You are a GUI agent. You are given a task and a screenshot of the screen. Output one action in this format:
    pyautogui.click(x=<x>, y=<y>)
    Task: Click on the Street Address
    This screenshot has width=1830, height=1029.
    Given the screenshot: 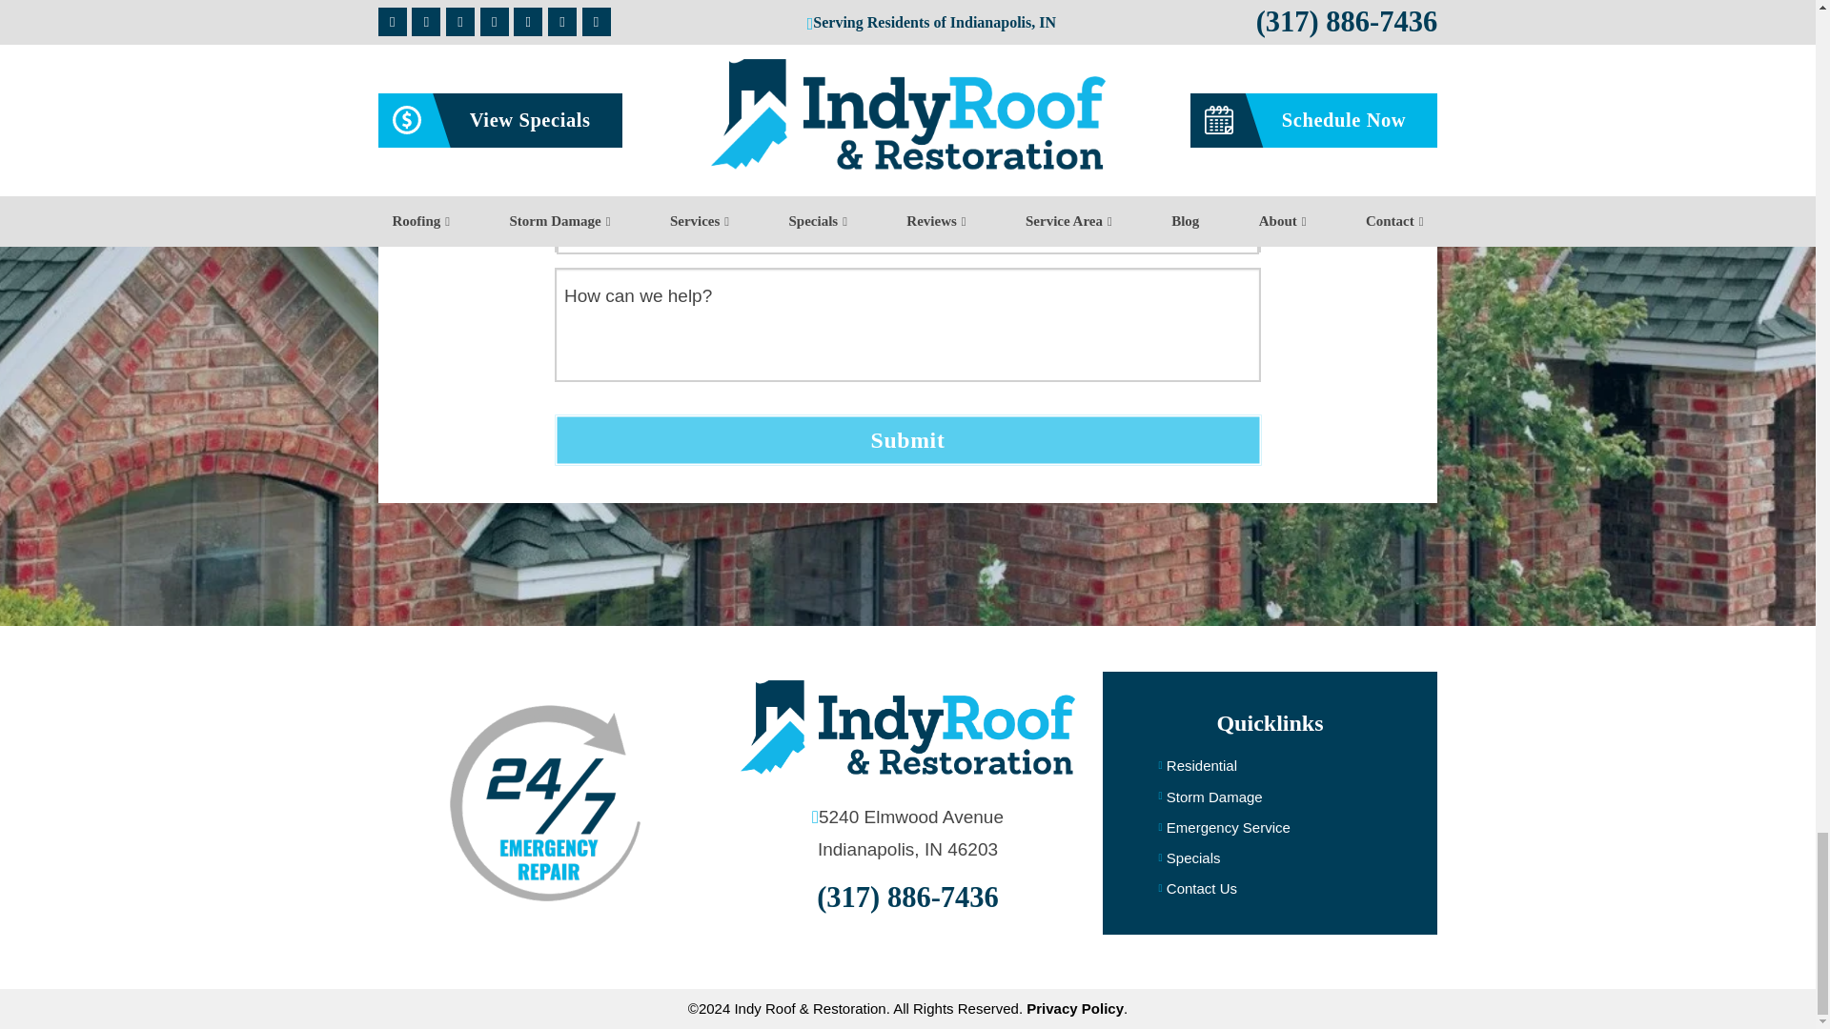 What is the action you would take?
    pyautogui.click(x=907, y=86)
    